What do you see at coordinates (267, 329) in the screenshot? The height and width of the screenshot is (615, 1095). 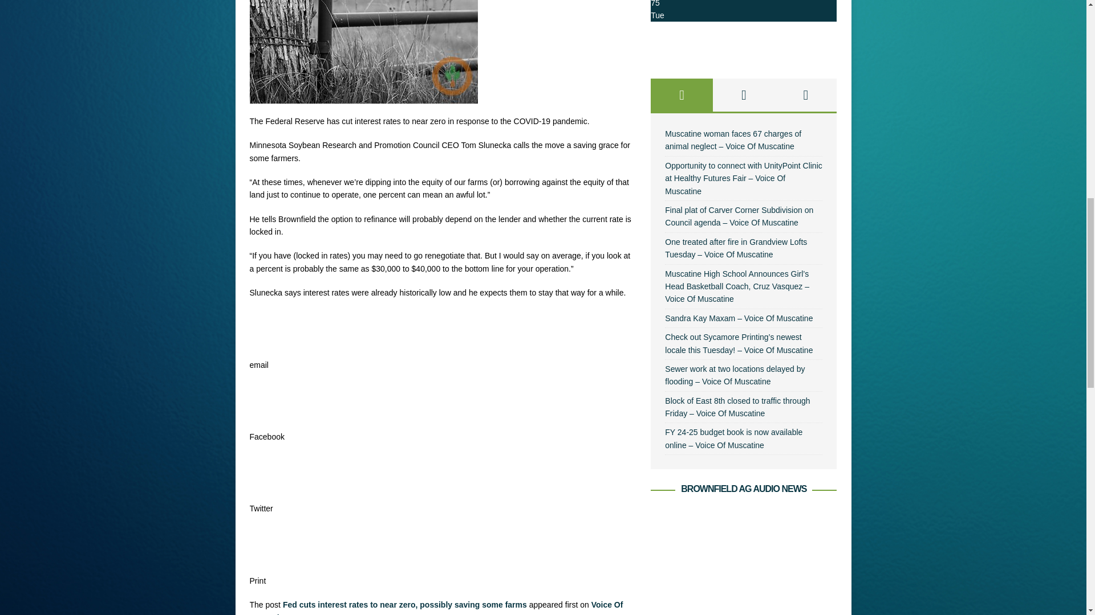 I see `Email` at bounding box center [267, 329].